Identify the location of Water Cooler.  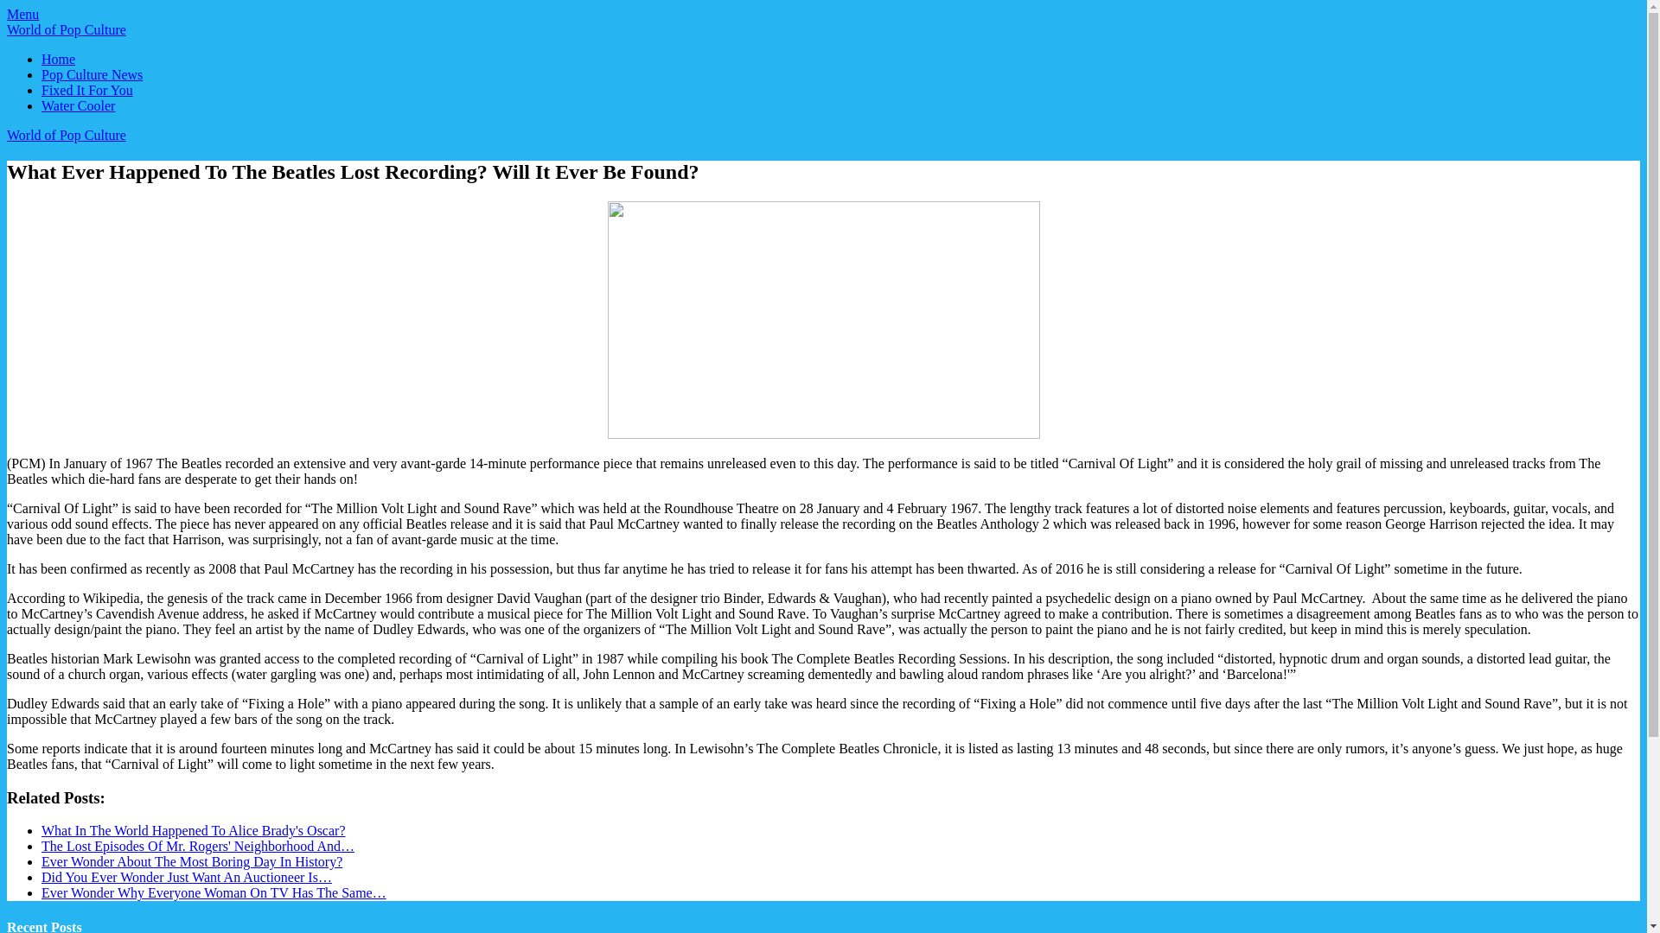
(78, 105).